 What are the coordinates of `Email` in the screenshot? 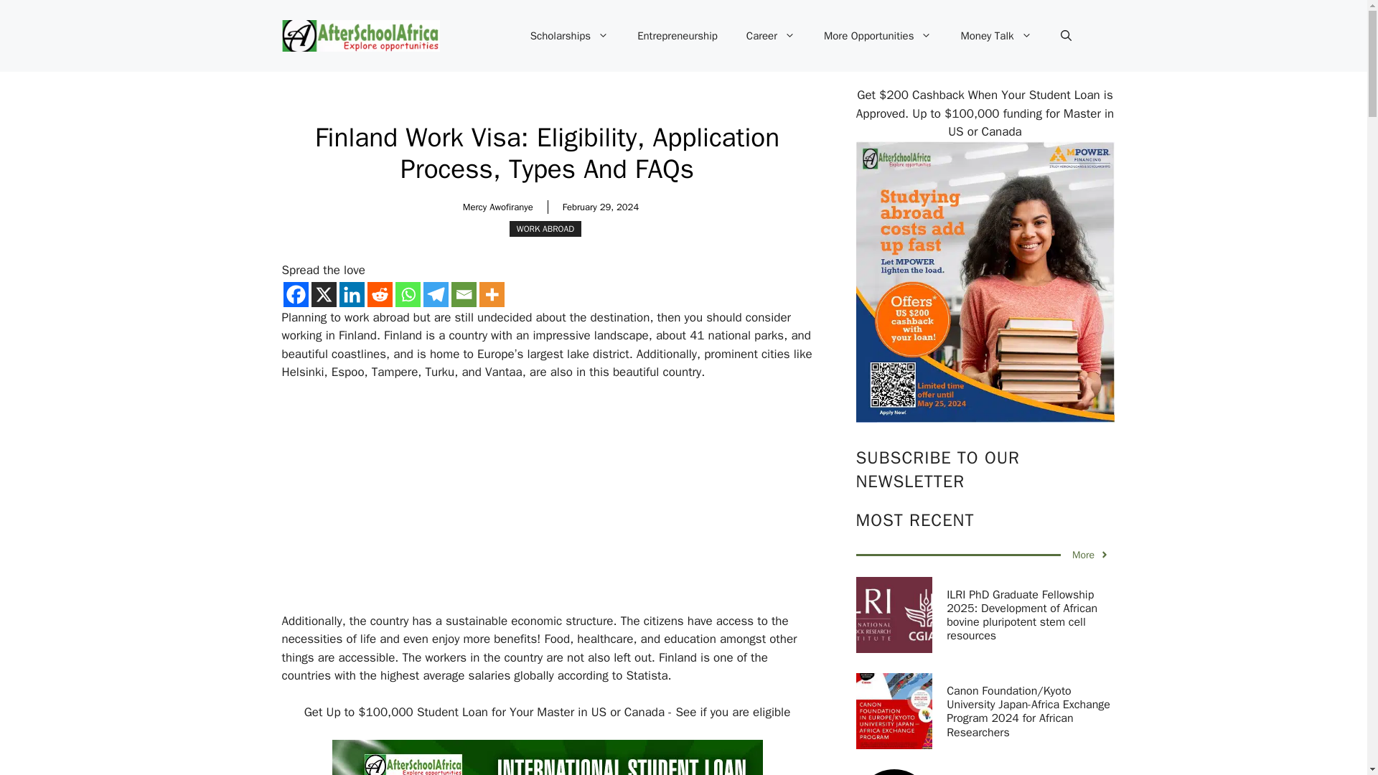 It's located at (462, 294).